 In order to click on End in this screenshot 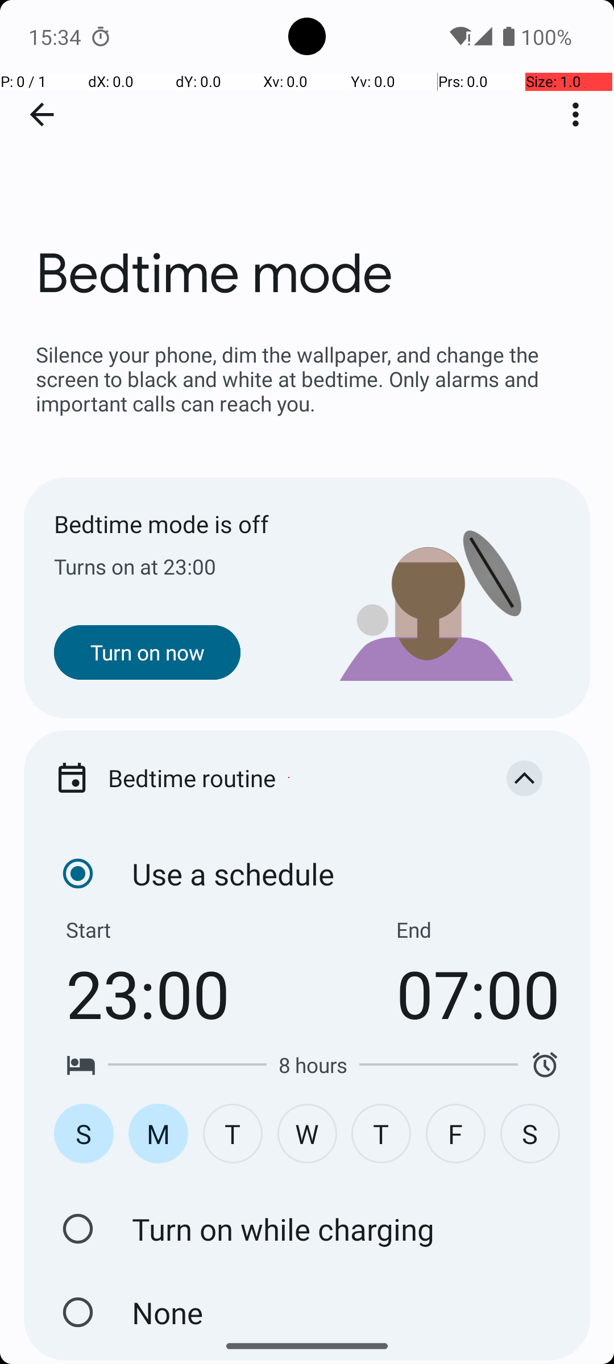, I will do `click(414, 930)`.